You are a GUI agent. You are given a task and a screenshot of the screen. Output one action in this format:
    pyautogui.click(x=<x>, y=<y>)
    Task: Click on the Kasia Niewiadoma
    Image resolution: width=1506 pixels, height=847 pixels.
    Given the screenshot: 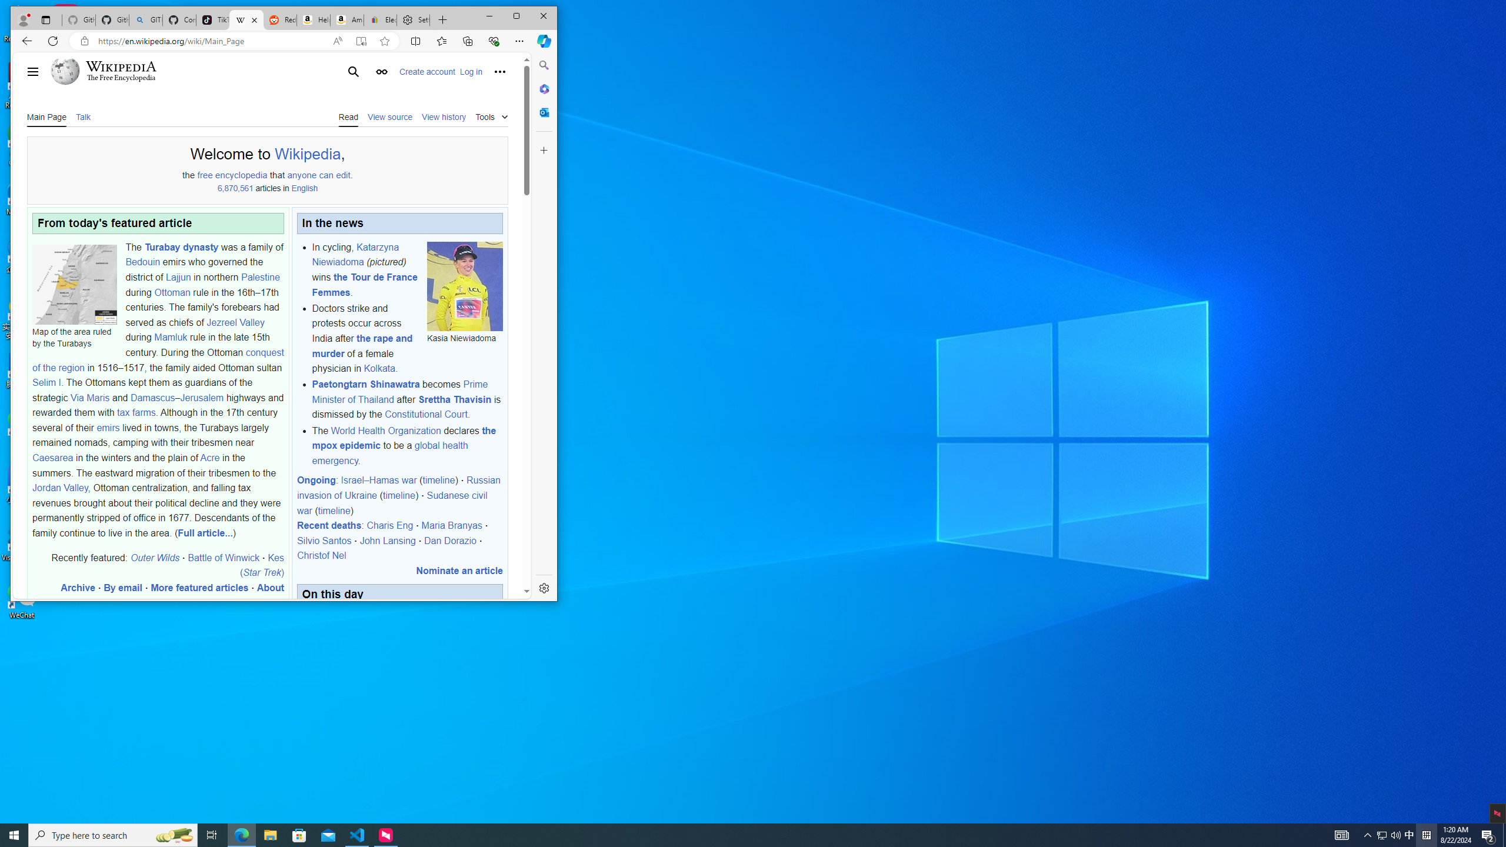 What is the action you would take?
    pyautogui.click(x=465, y=286)
    